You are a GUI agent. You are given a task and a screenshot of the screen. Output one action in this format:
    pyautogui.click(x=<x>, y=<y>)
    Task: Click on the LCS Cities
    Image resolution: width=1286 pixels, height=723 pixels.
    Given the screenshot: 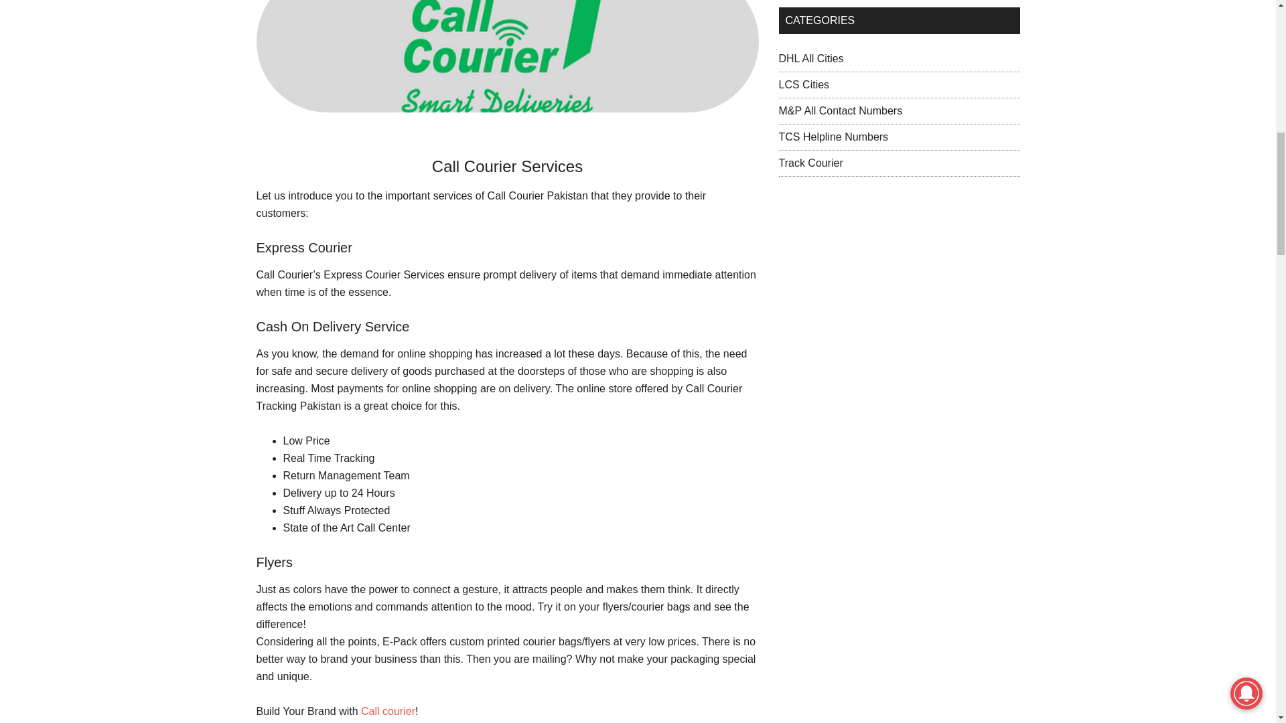 What is the action you would take?
    pyautogui.click(x=804, y=84)
    